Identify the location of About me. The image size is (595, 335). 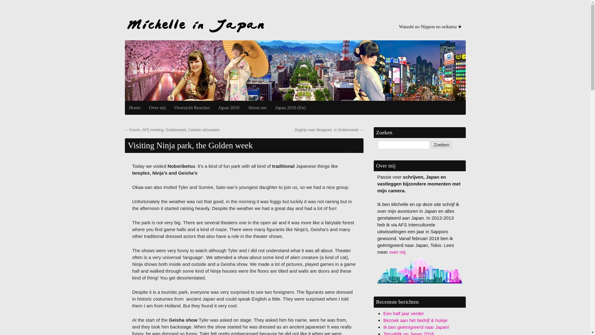
(258, 108).